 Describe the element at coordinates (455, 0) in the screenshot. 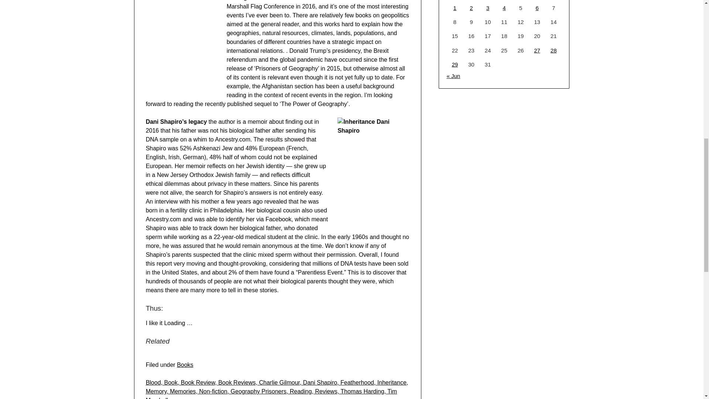

I see `Monday` at that location.